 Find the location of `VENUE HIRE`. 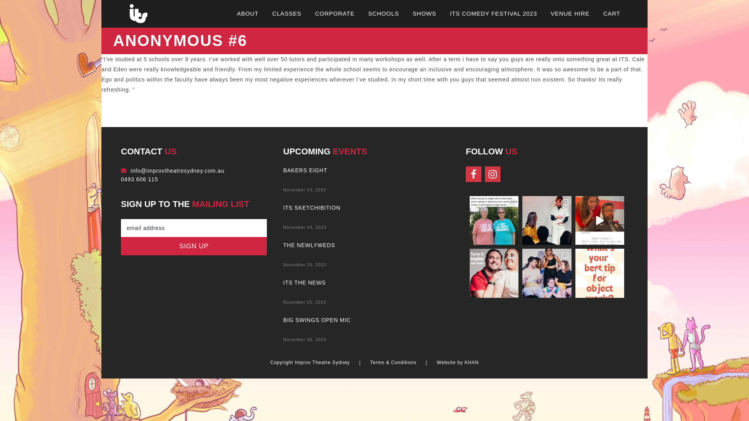

VENUE HIRE is located at coordinates (570, 13).